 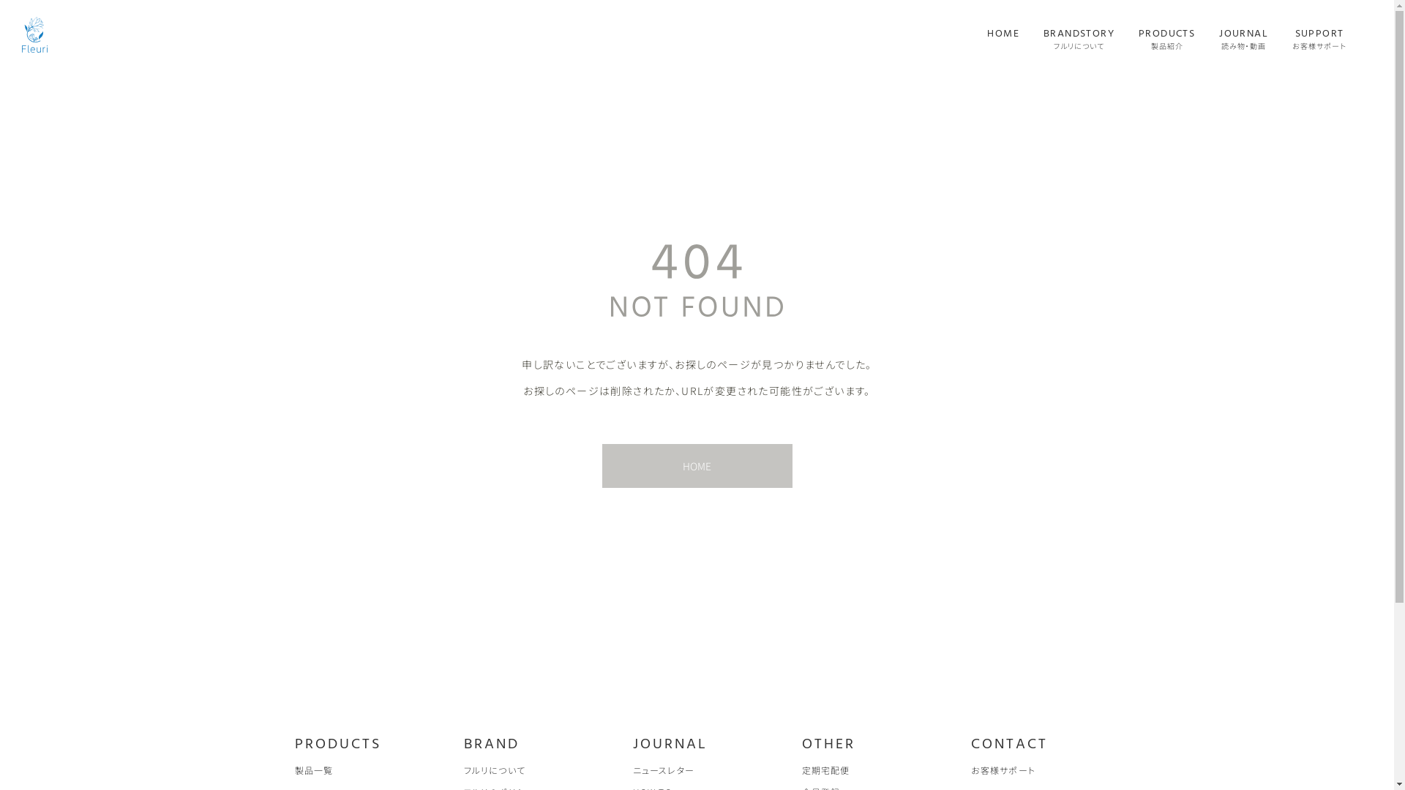 I want to click on  , so click(x=1004, y=45).